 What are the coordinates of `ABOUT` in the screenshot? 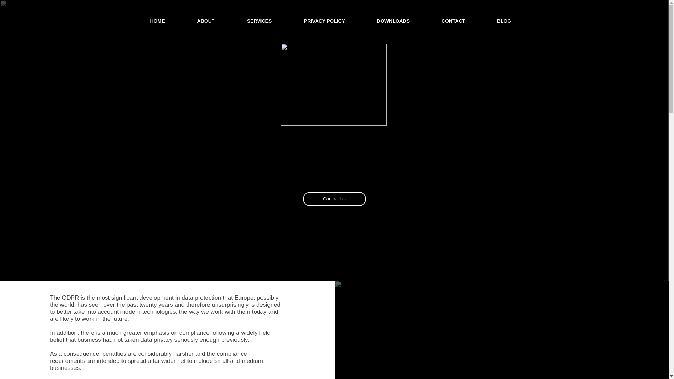 It's located at (206, 21).